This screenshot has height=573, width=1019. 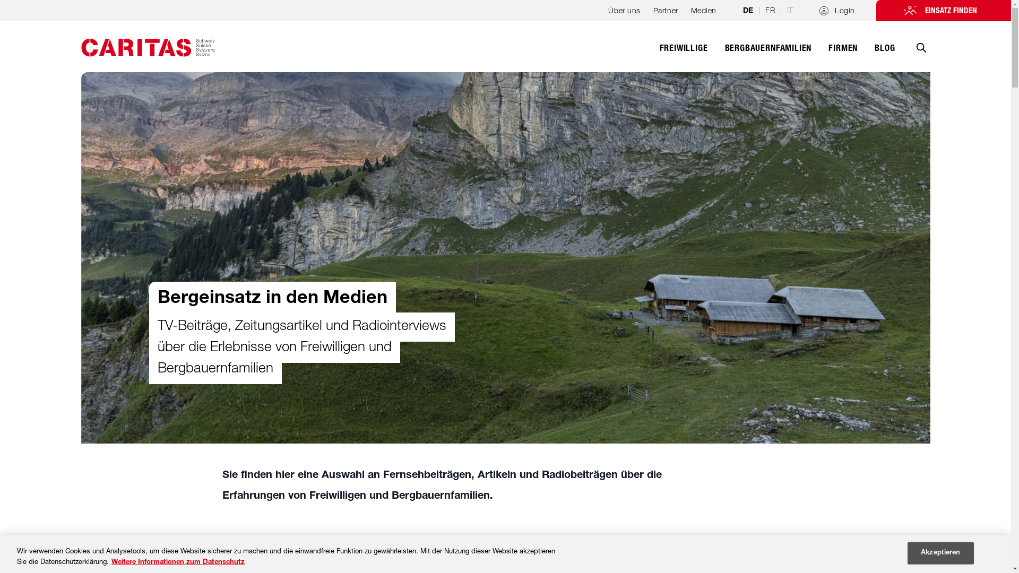 What do you see at coordinates (885, 54) in the screenshot?
I see `BLOG` at bounding box center [885, 54].